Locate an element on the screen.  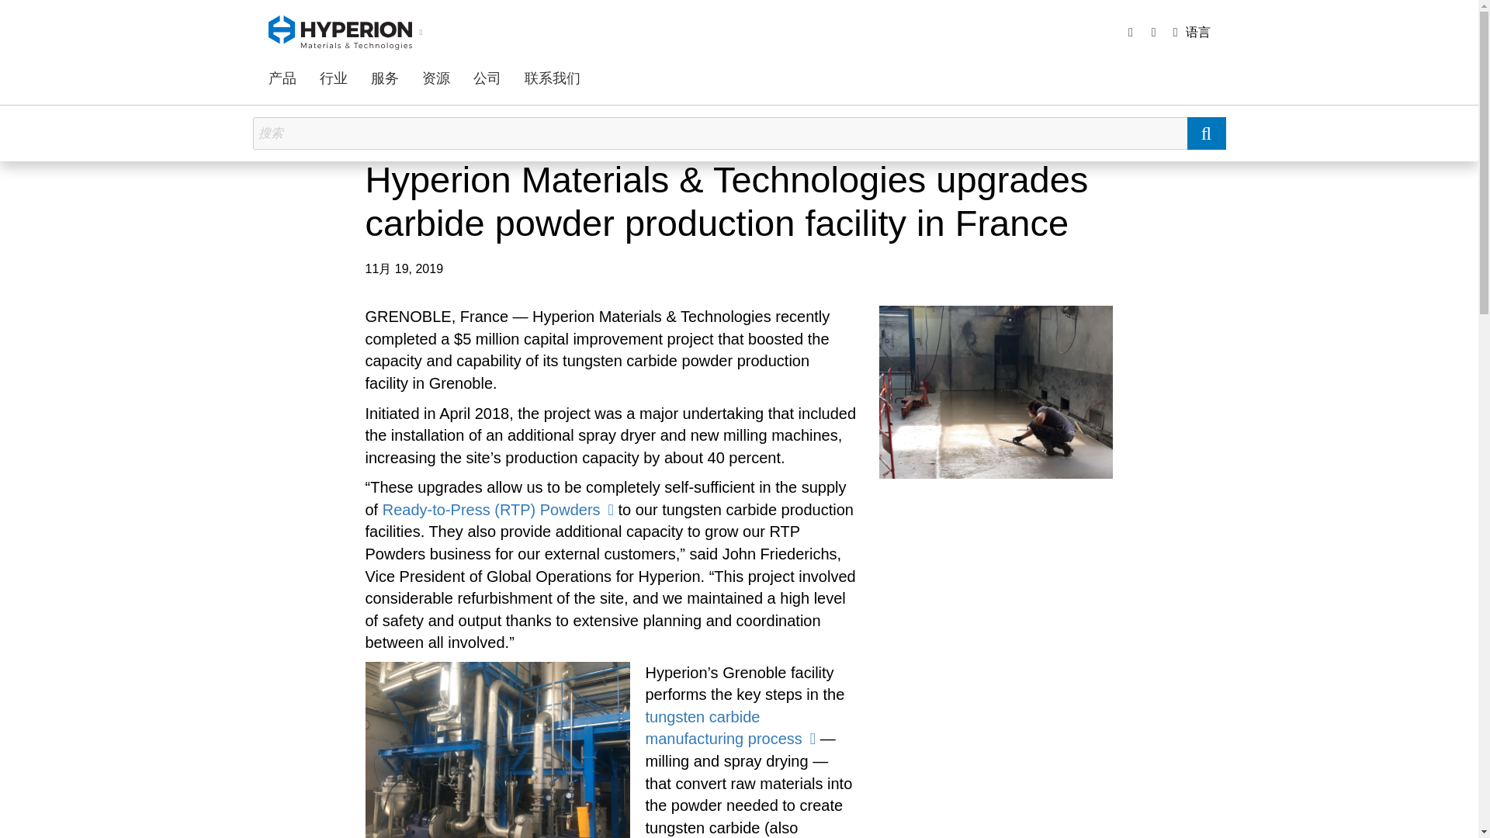
Hyperion tungsten carbide manufacturing is located at coordinates (731, 728).